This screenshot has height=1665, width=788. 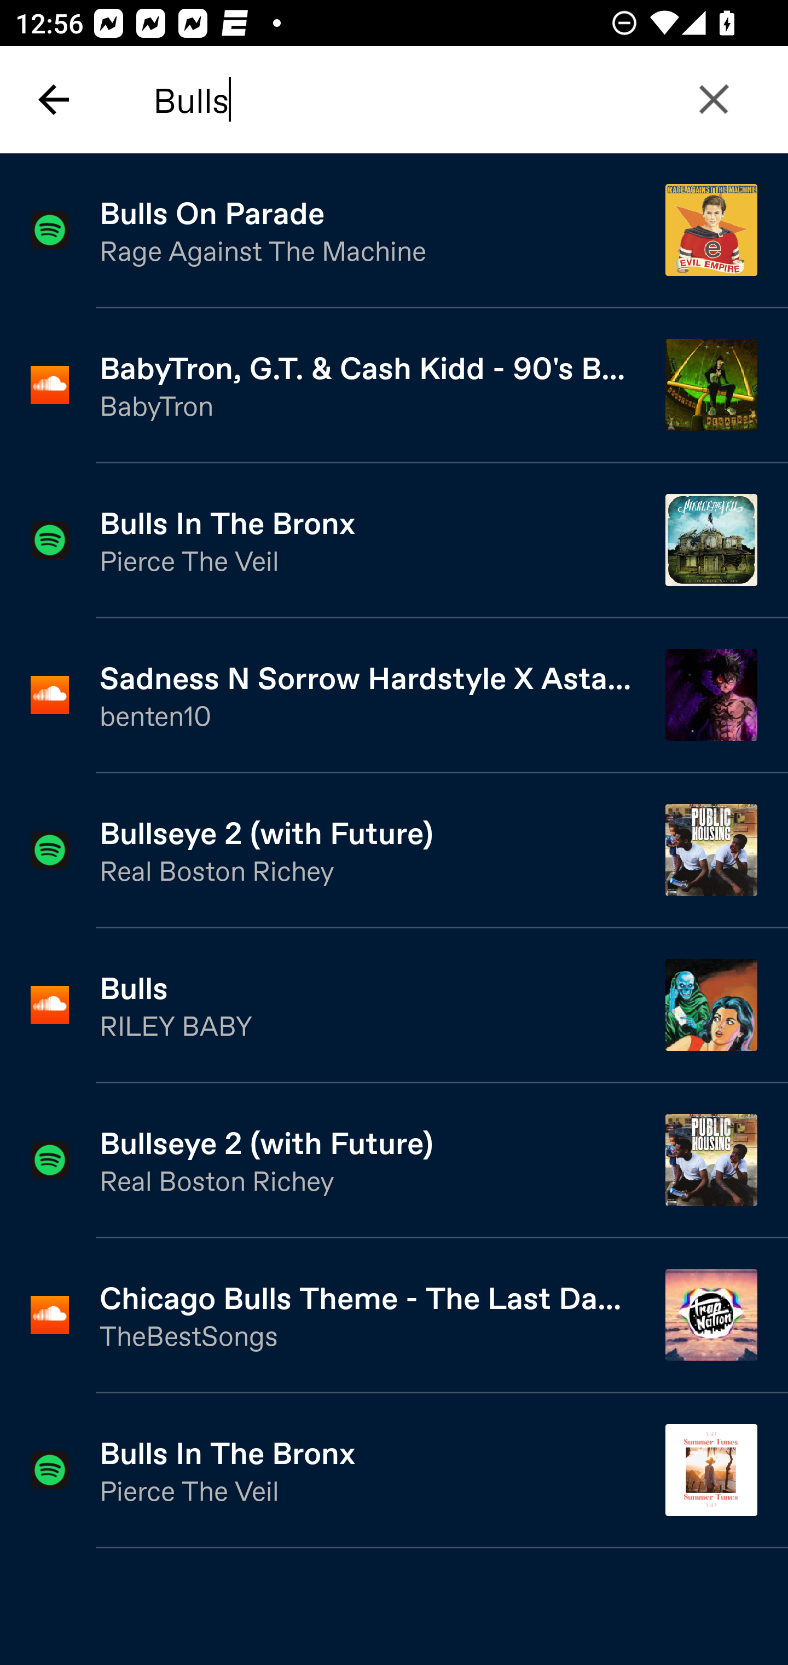 What do you see at coordinates (54, 100) in the screenshot?
I see `Navigate up` at bounding box center [54, 100].